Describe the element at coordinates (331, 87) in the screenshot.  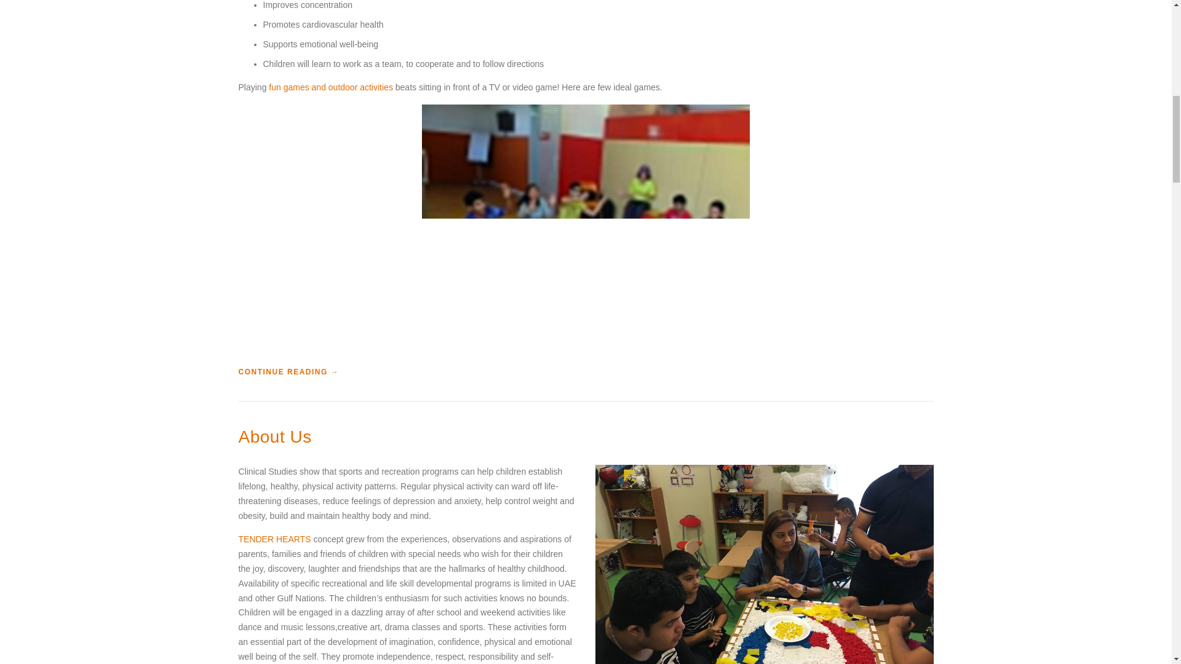
I see `fun games and outdoor activities` at that location.